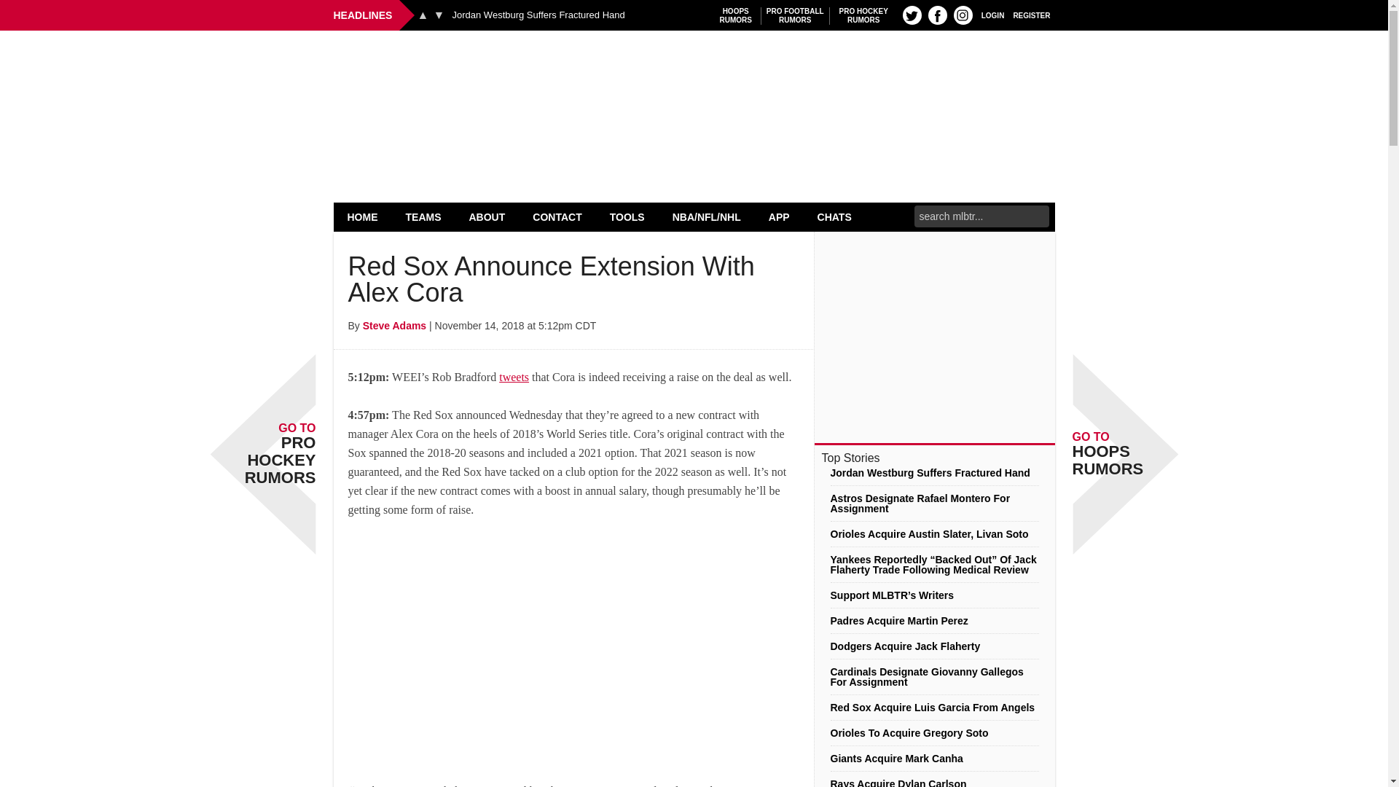 This screenshot has width=1399, height=787. Describe the element at coordinates (963, 15) in the screenshot. I see `Previous` at that location.